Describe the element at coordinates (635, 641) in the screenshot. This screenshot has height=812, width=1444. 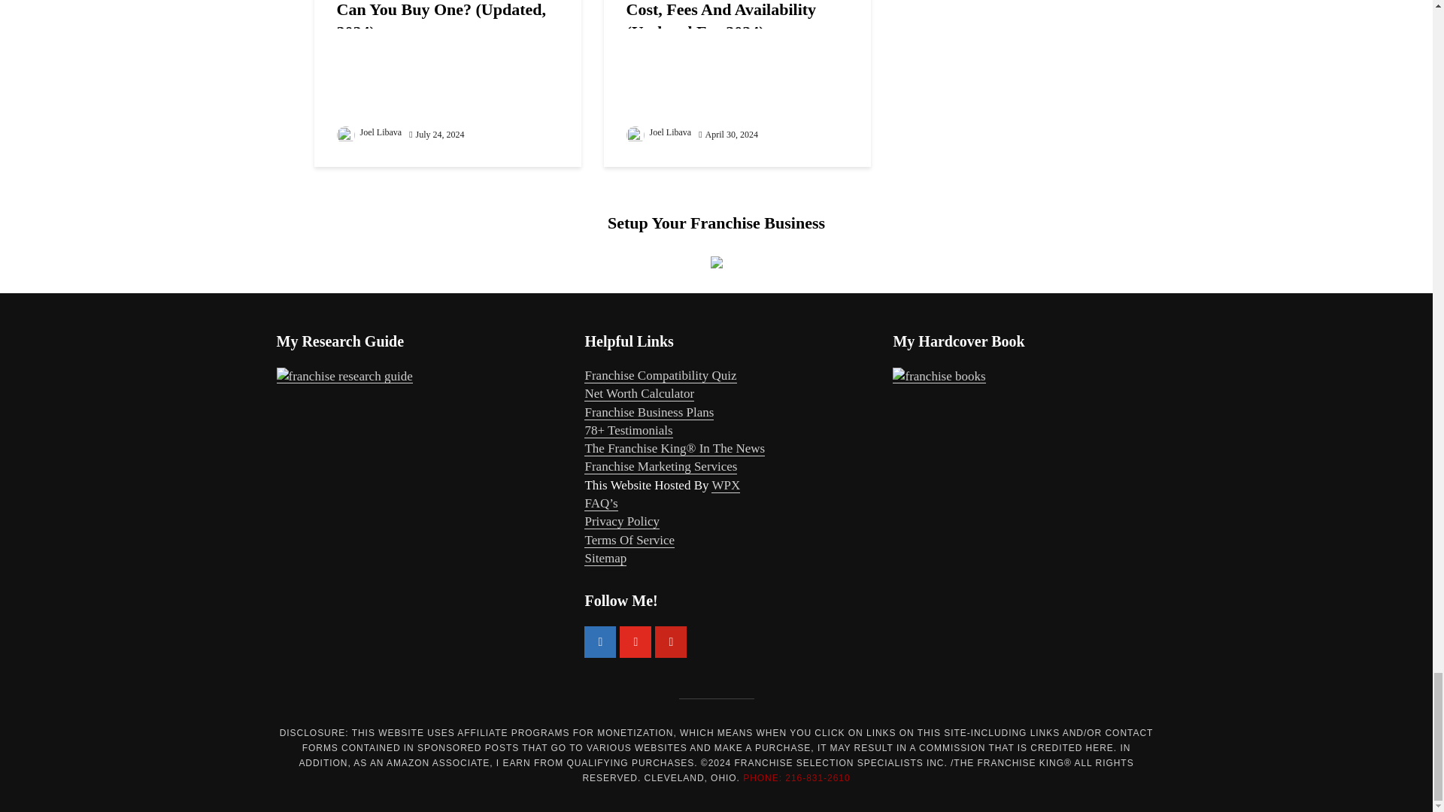
I see `YouTube` at that location.